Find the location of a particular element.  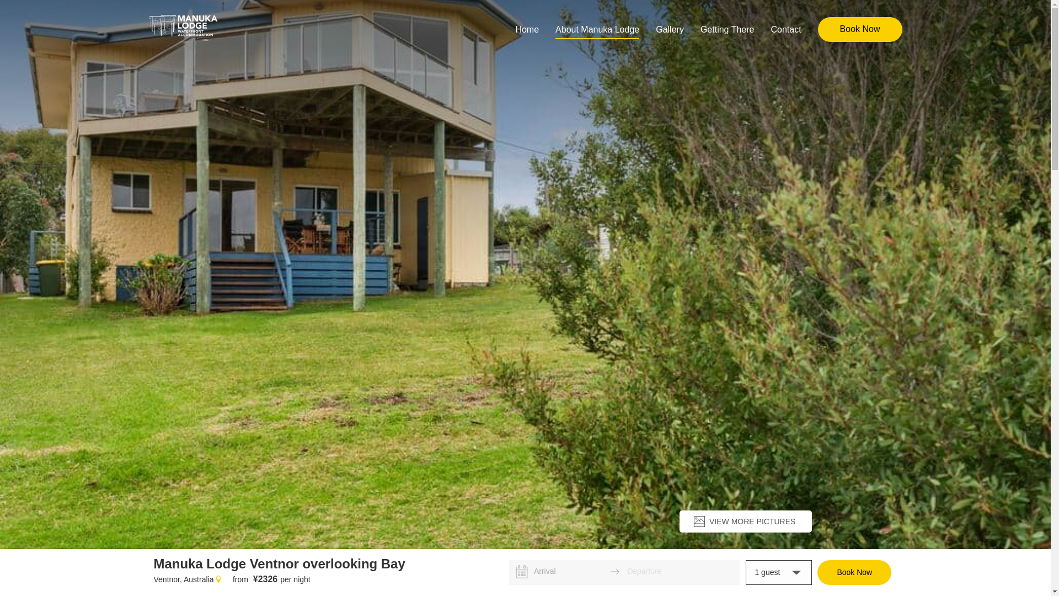

Amenities is located at coordinates (366, 565).